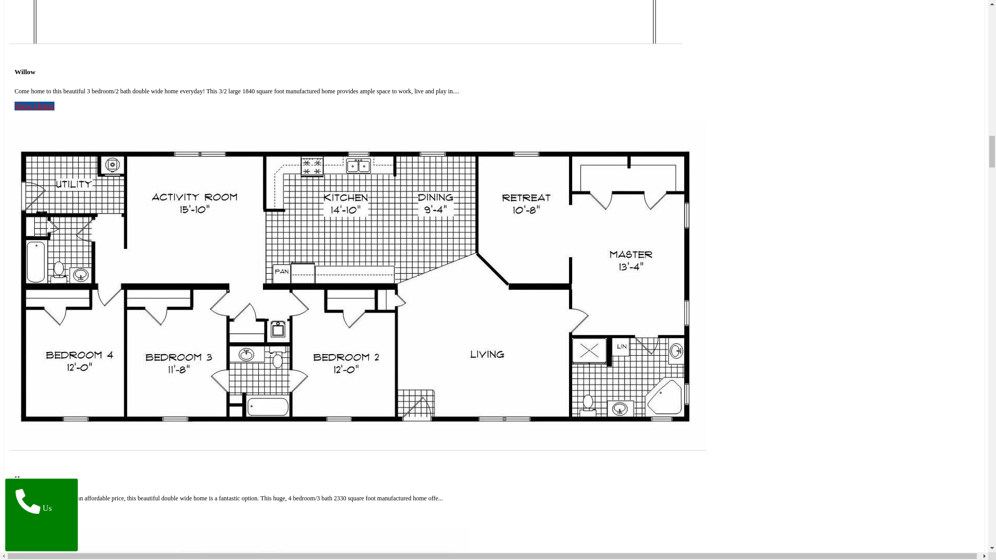  What do you see at coordinates (34, 512) in the screenshot?
I see `View Home` at bounding box center [34, 512].